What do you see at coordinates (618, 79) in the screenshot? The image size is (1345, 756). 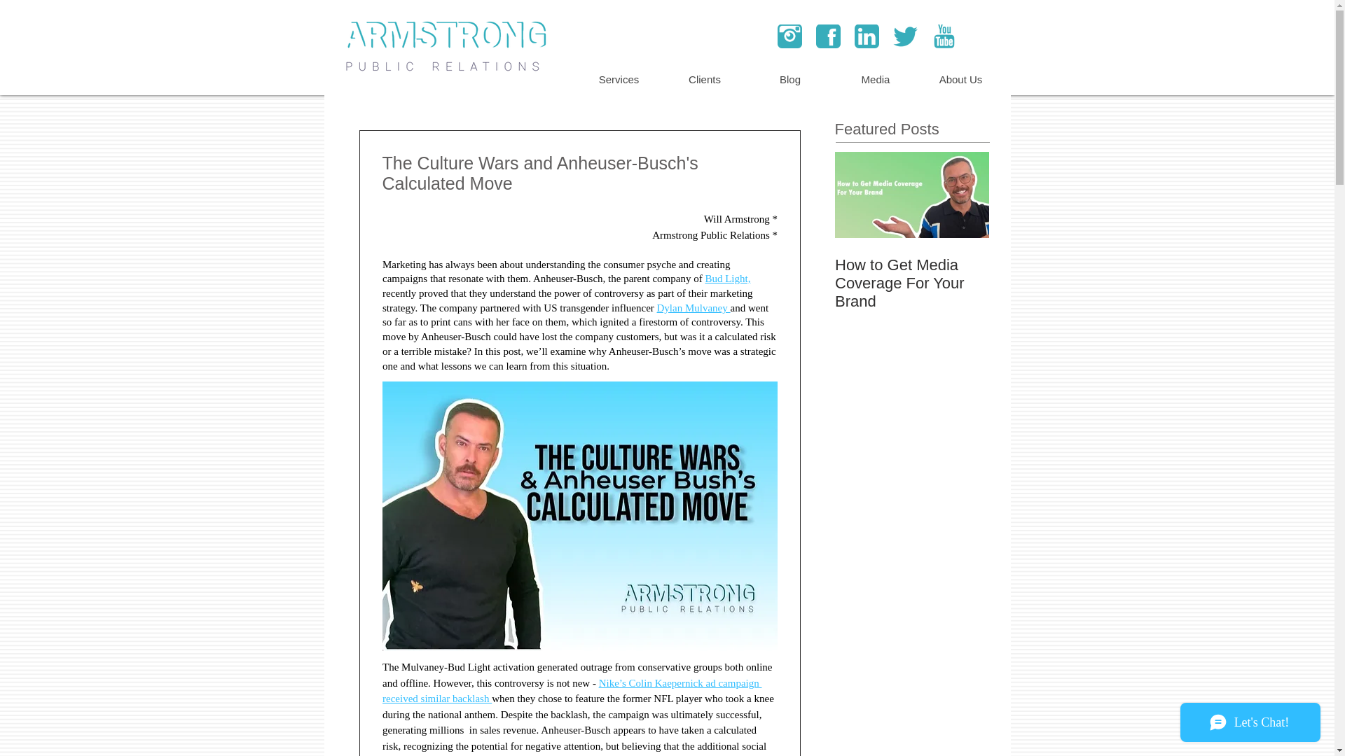 I see `Services` at bounding box center [618, 79].